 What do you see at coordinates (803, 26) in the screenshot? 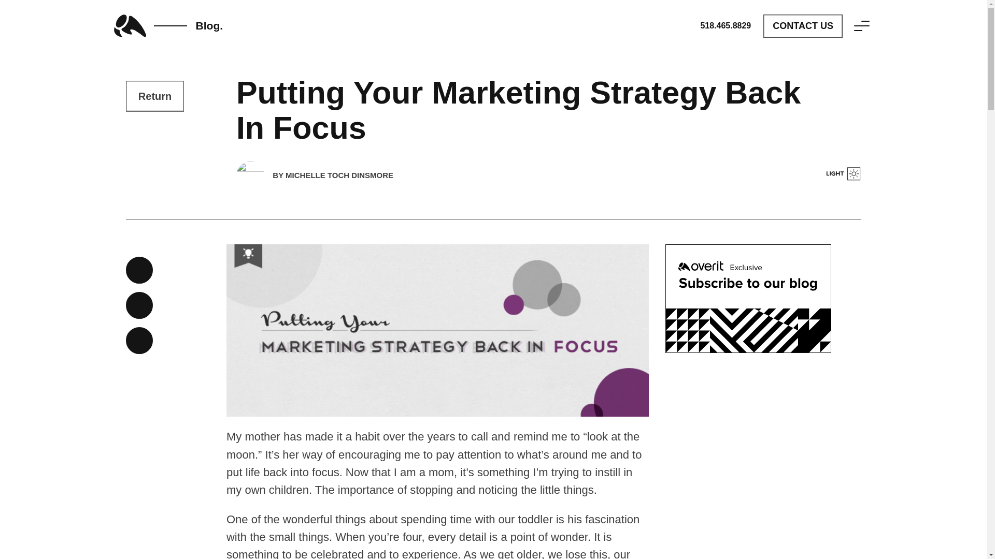
I see `CONTACT US` at bounding box center [803, 26].